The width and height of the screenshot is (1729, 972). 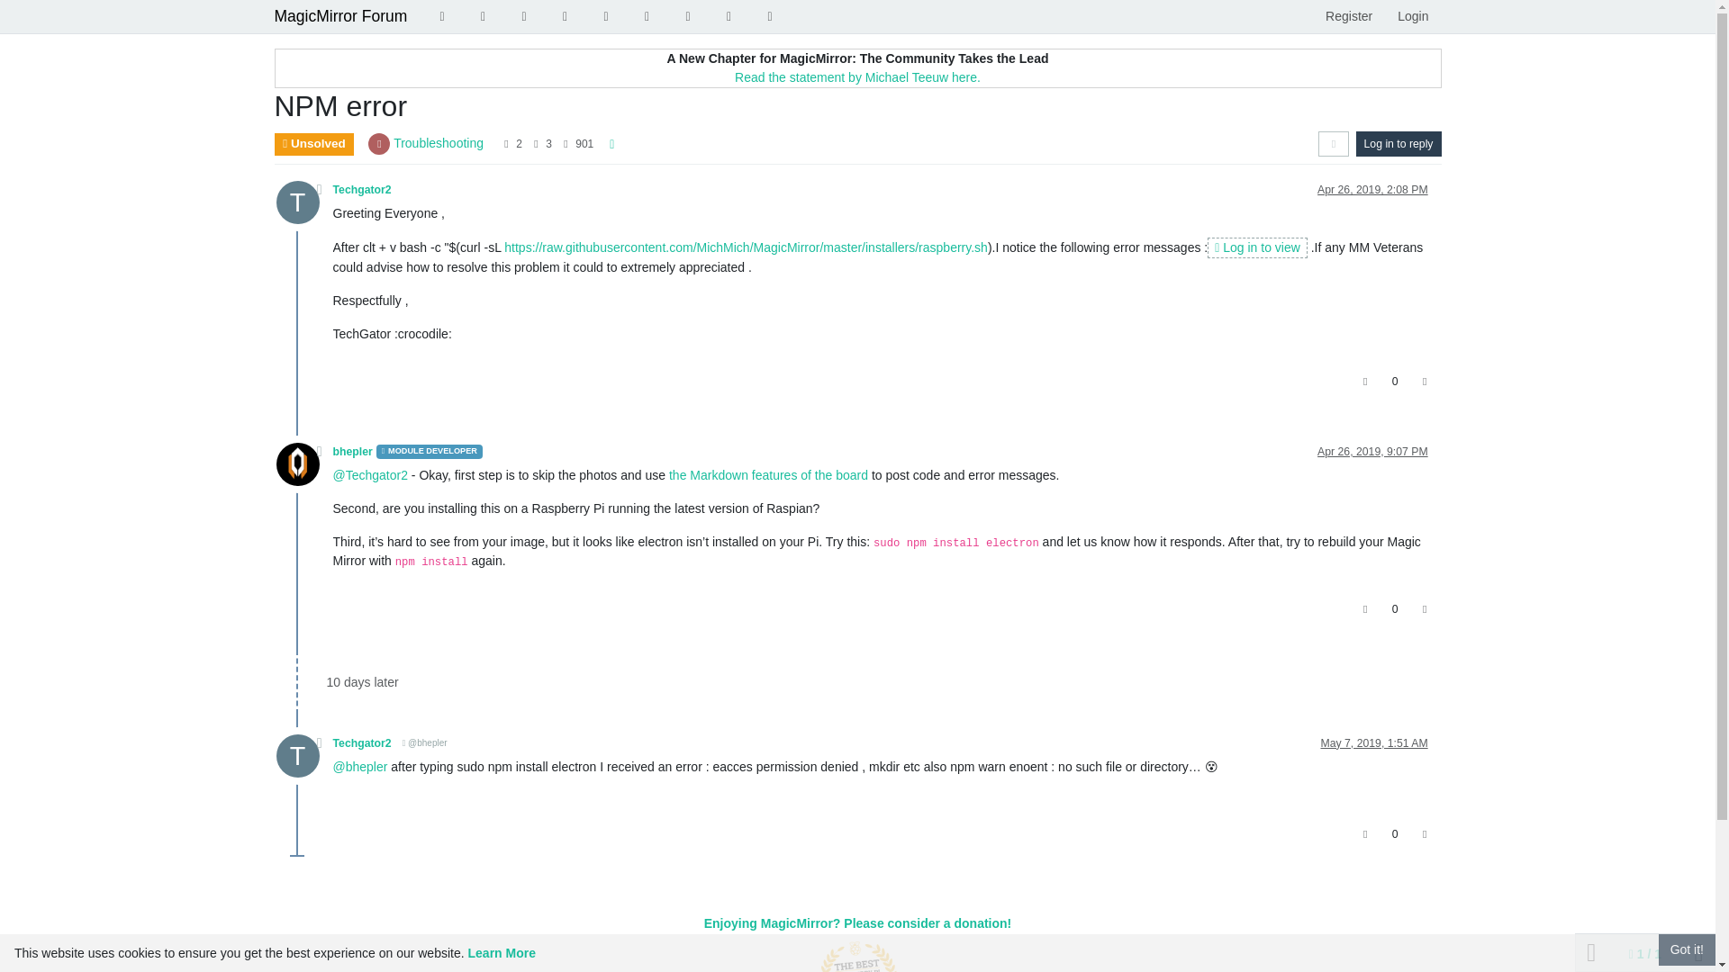 What do you see at coordinates (442, 16) in the screenshot?
I see `Recent` at bounding box center [442, 16].